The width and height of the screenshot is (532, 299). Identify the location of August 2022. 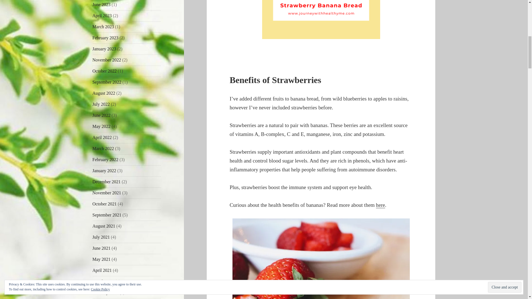
(104, 93).